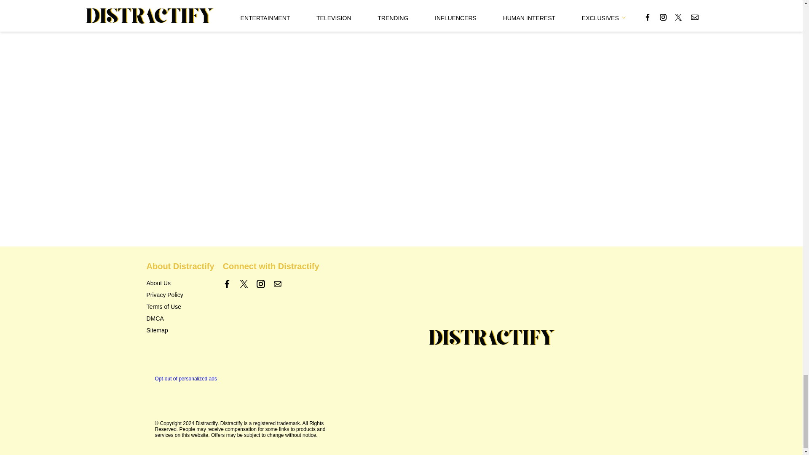 The height and width of the screenshot is (455, 809). I want to click on Terms of Use, so click(163, 307).